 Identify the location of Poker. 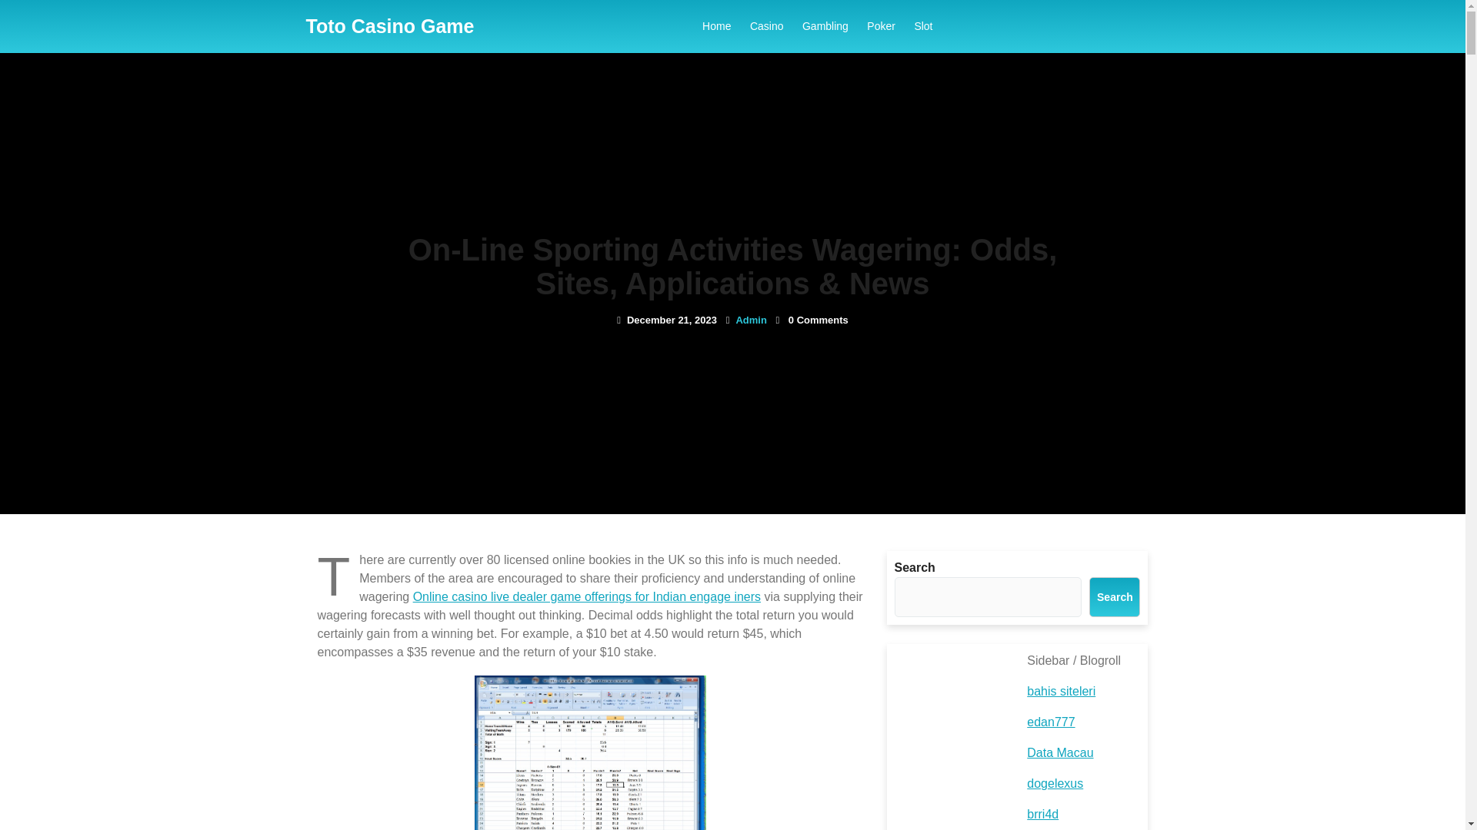
(881, 26).